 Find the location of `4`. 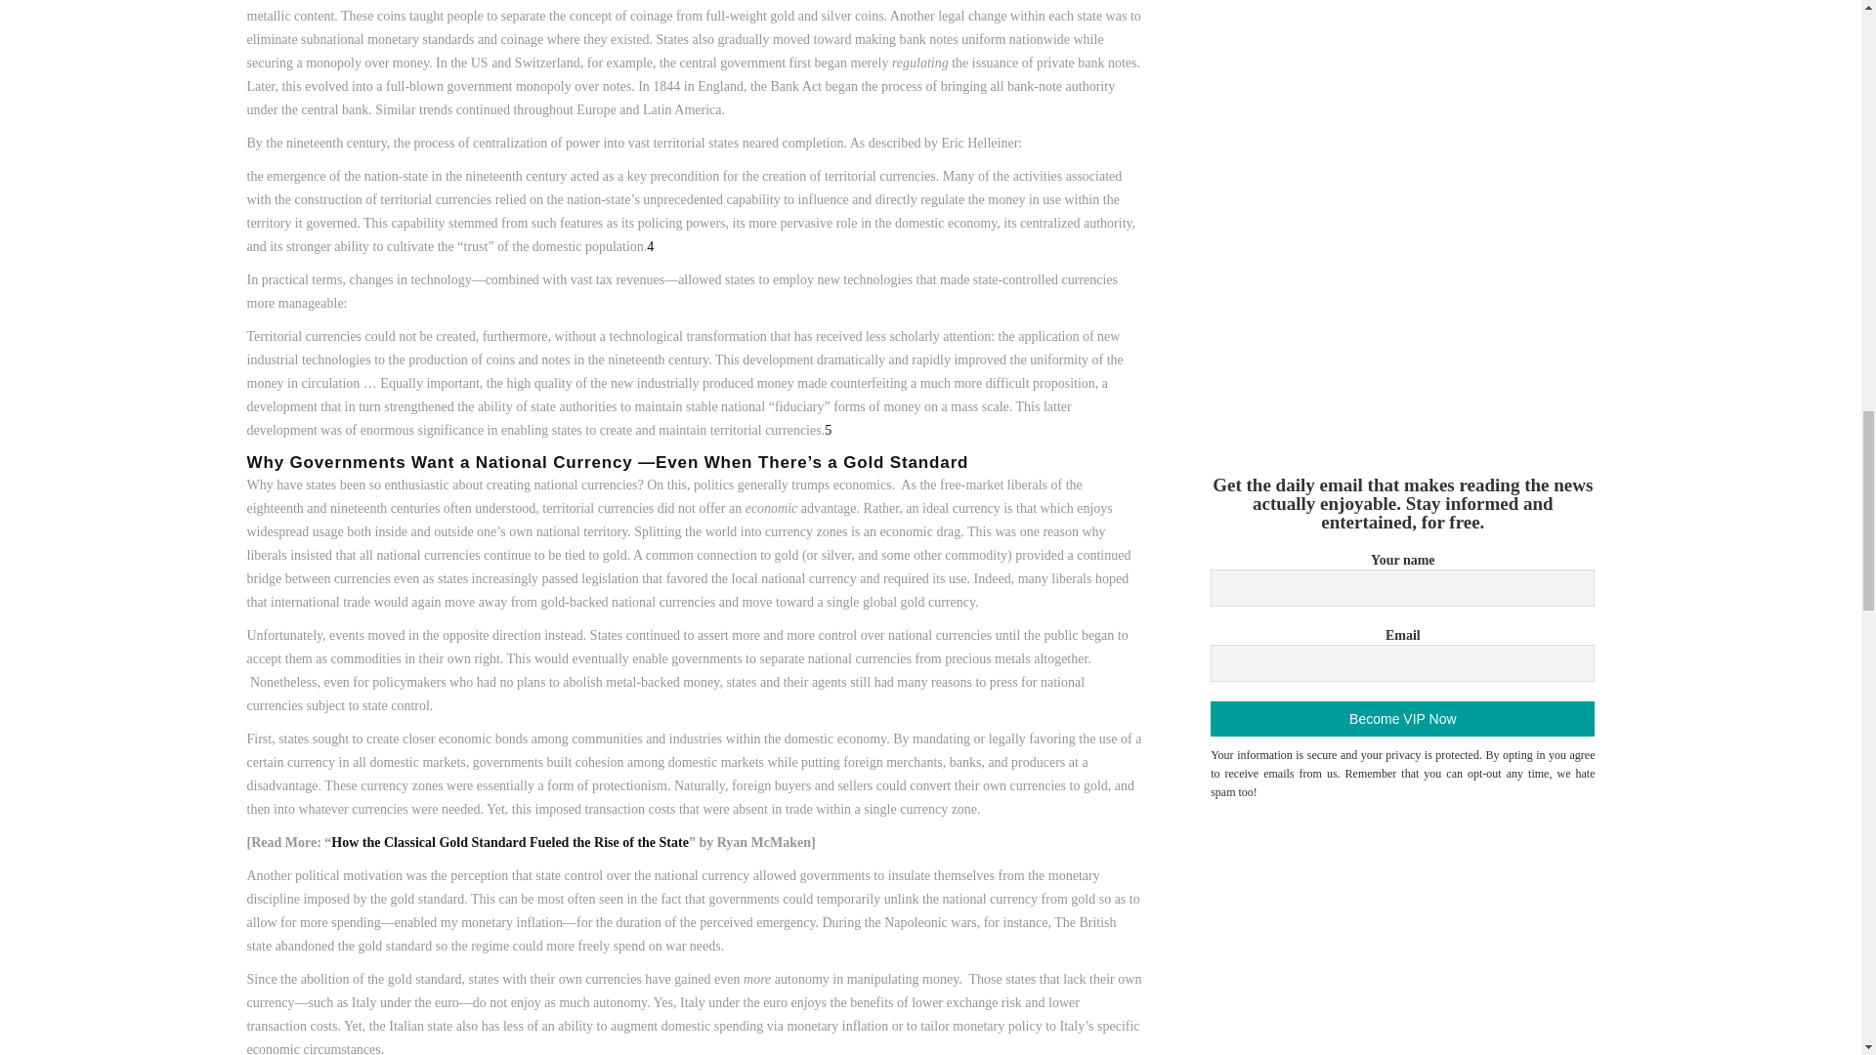

4 is located at coordinates (650, 246).